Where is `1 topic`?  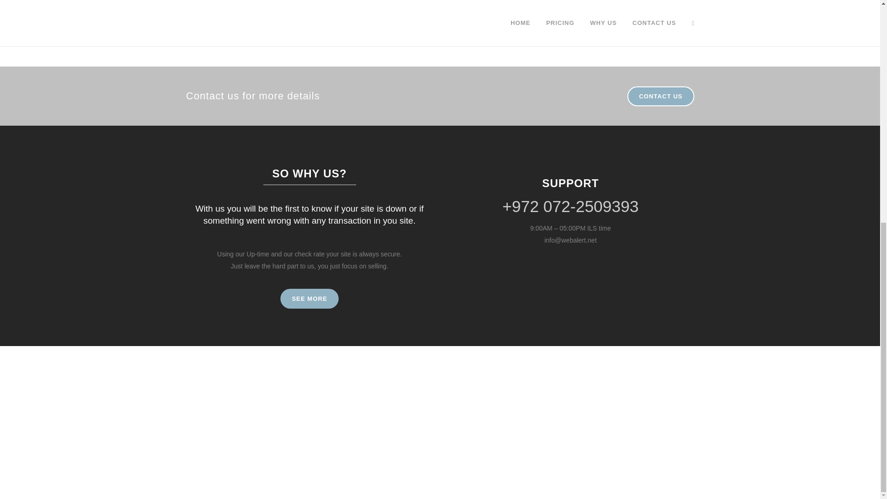 1 topic is located at coordinates (529, 2).